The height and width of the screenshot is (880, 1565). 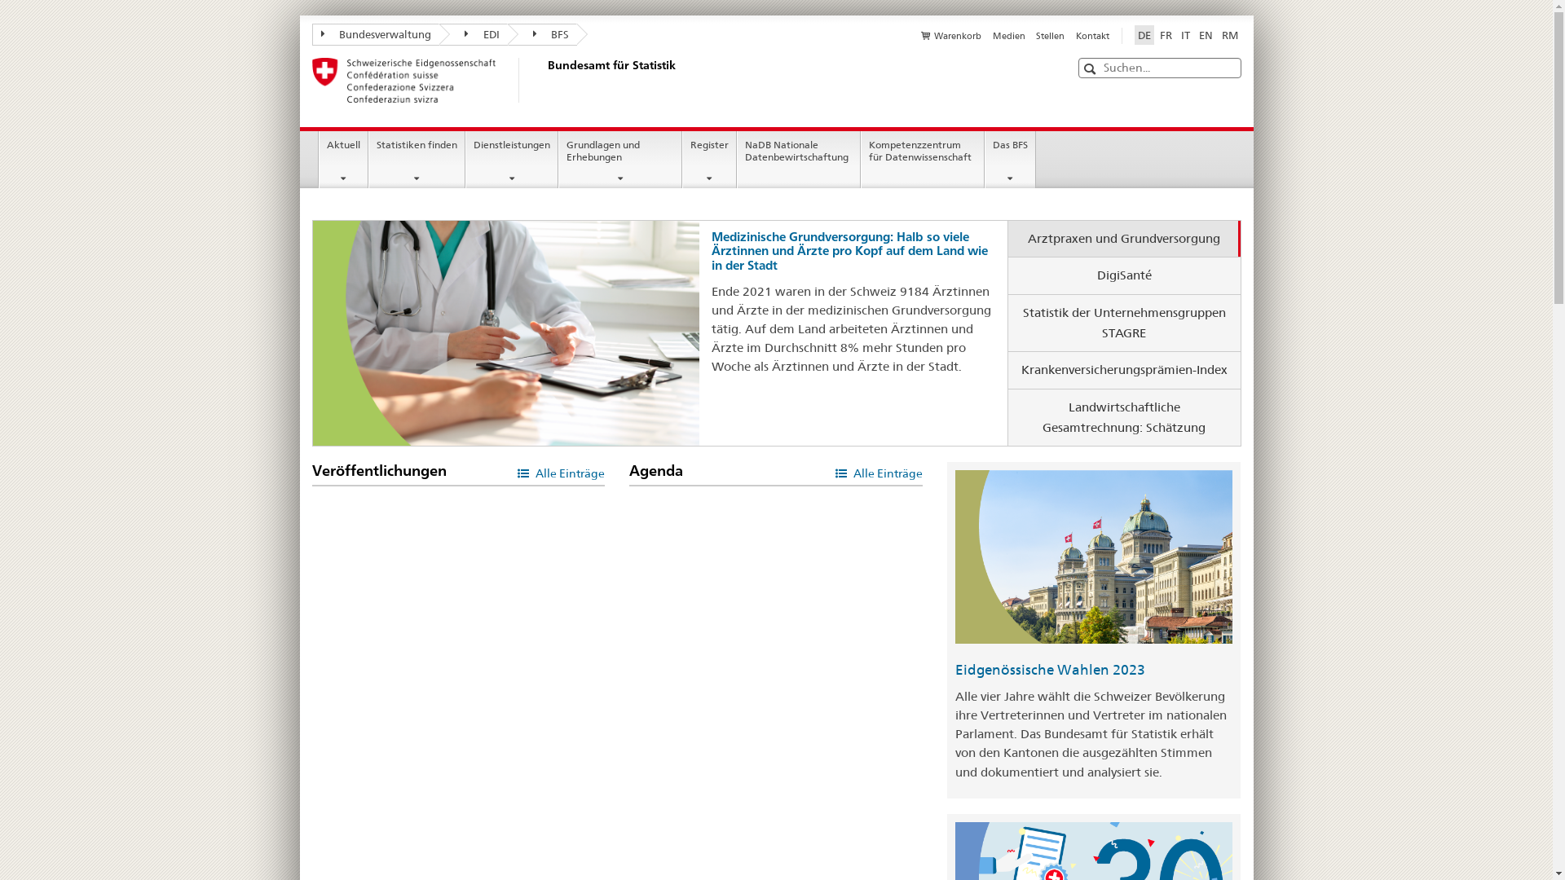 What do you see at coordinates (1050, 36) in the screenshot?
I see `Stellen` at bounding box center [1050, 36].